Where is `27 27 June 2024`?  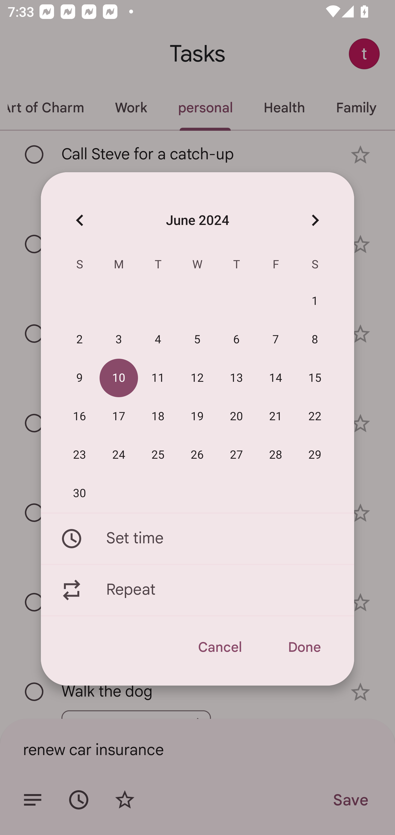
27 27 June 2024 is located at coordinates (236, 455).